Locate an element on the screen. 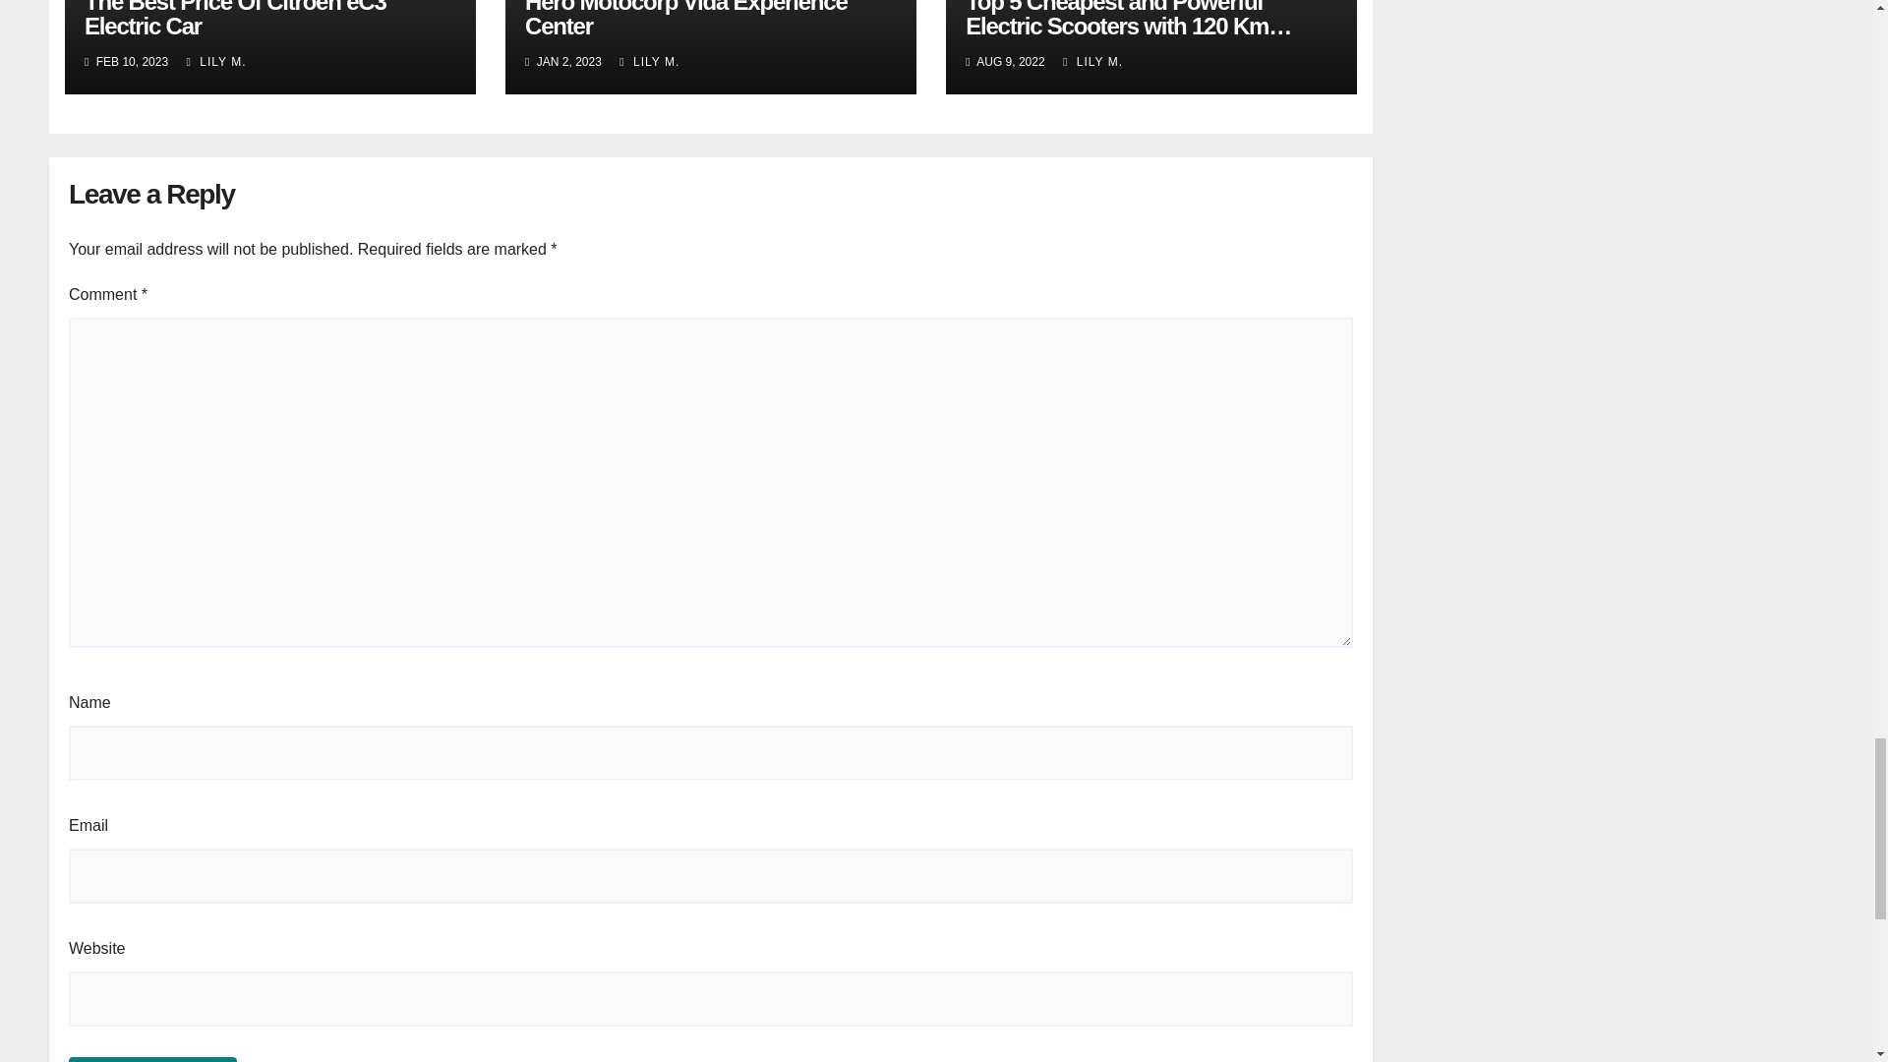  Post Comment is located at coordinates (152, 1059).